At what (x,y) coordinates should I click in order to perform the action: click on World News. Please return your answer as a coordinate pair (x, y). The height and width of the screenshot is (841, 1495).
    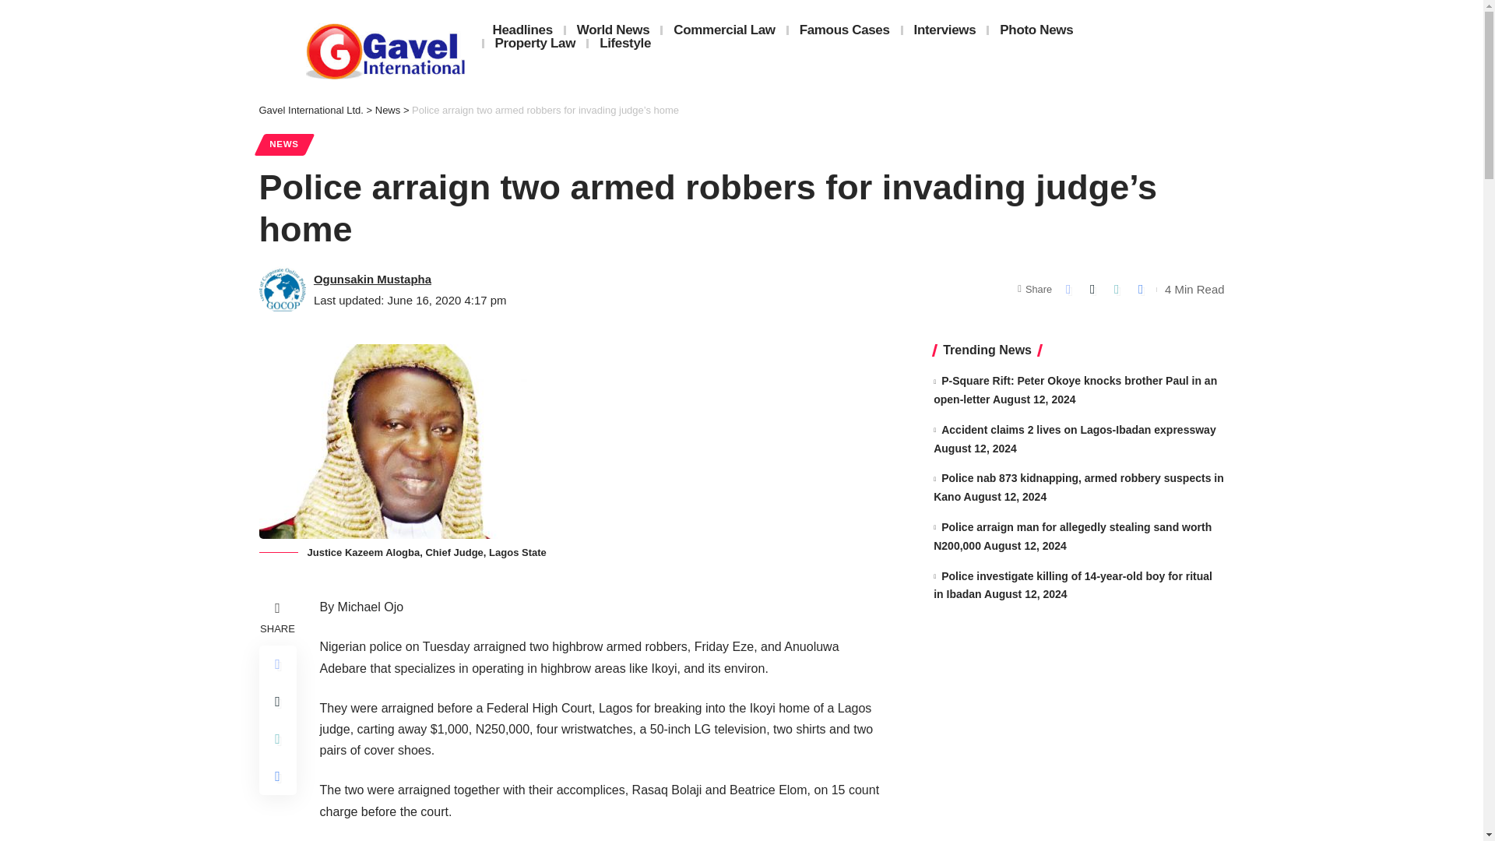
    Looking at the image, I should click on (614, 30).